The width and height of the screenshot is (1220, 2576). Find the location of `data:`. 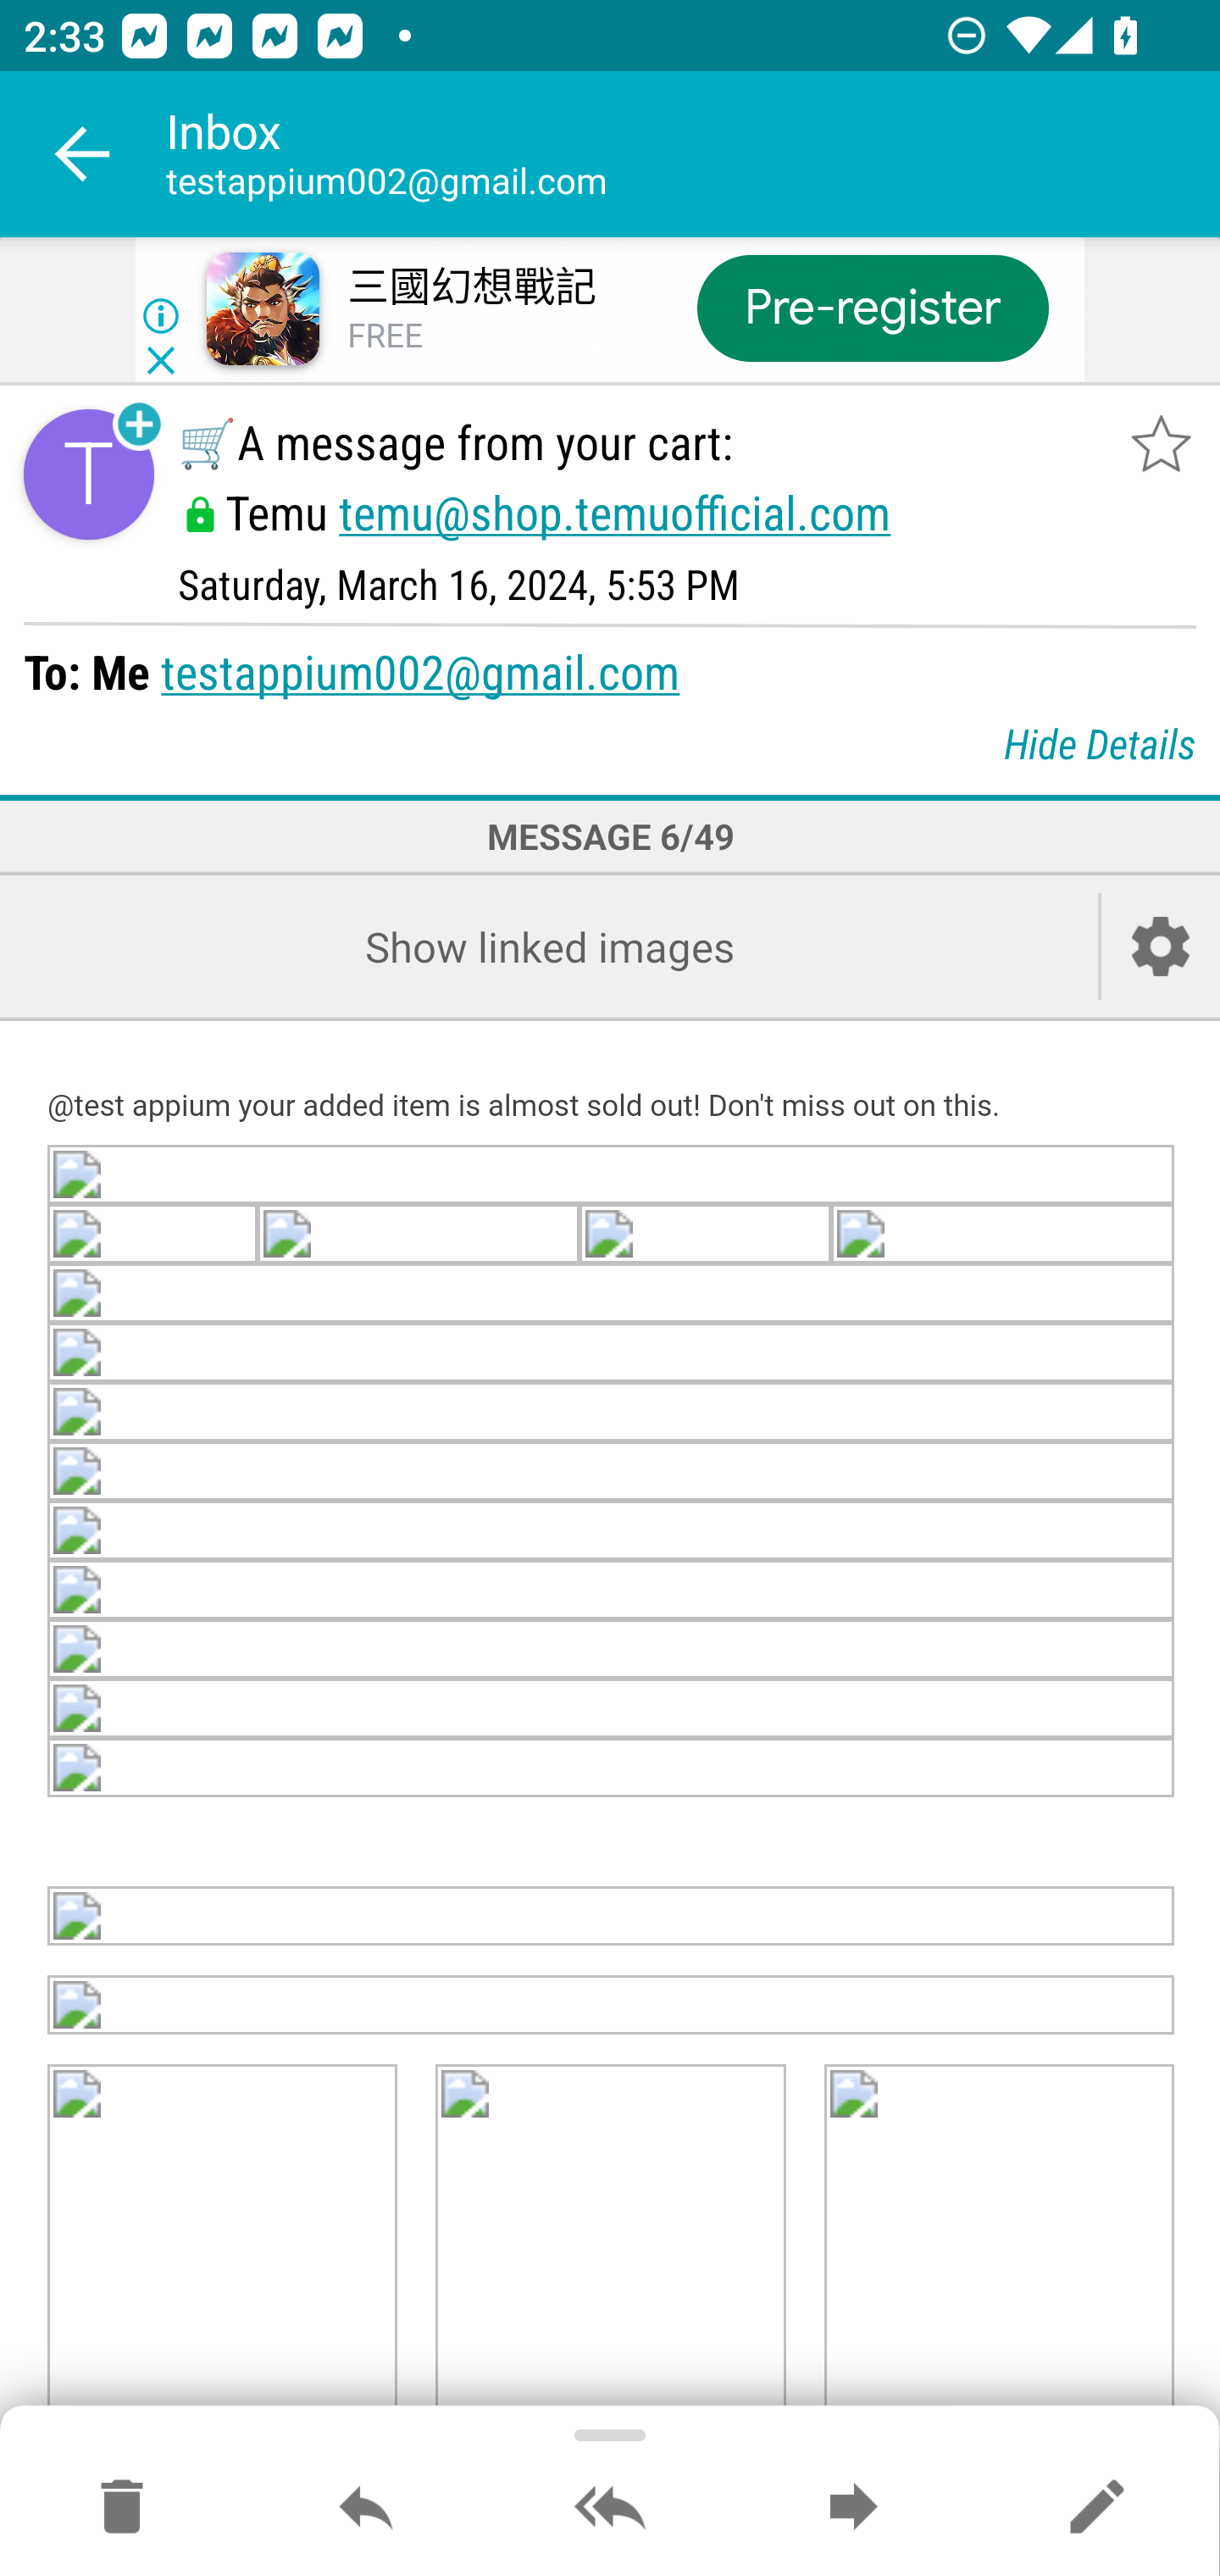

data: is located at coordinates (612, 1173).